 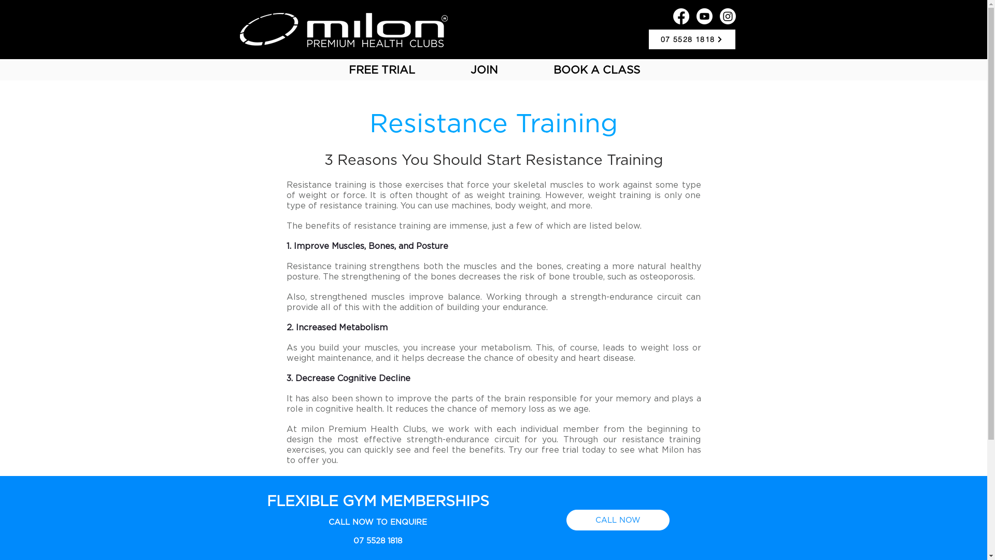 I want to click on FREE TRIAL, so click(x=382, y=71).